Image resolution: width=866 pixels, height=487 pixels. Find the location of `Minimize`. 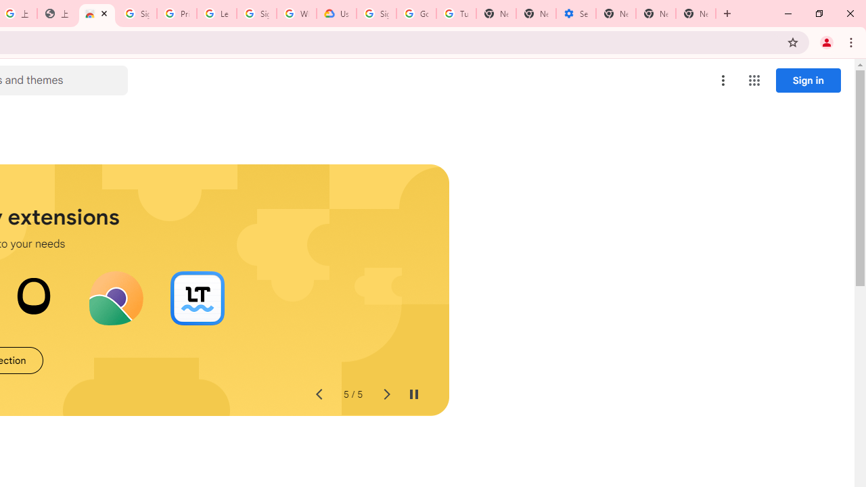

Minimize is located at coordinates (788, 14).